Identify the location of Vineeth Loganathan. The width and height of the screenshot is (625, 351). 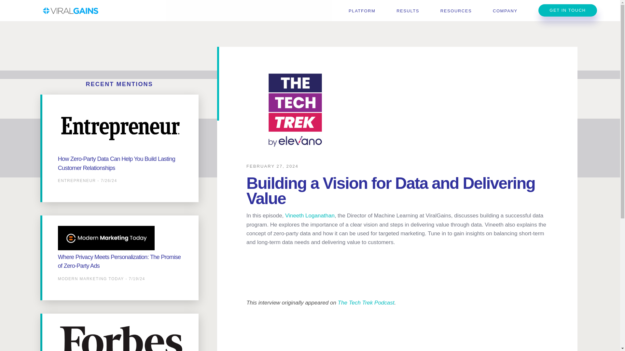
(310, 215).